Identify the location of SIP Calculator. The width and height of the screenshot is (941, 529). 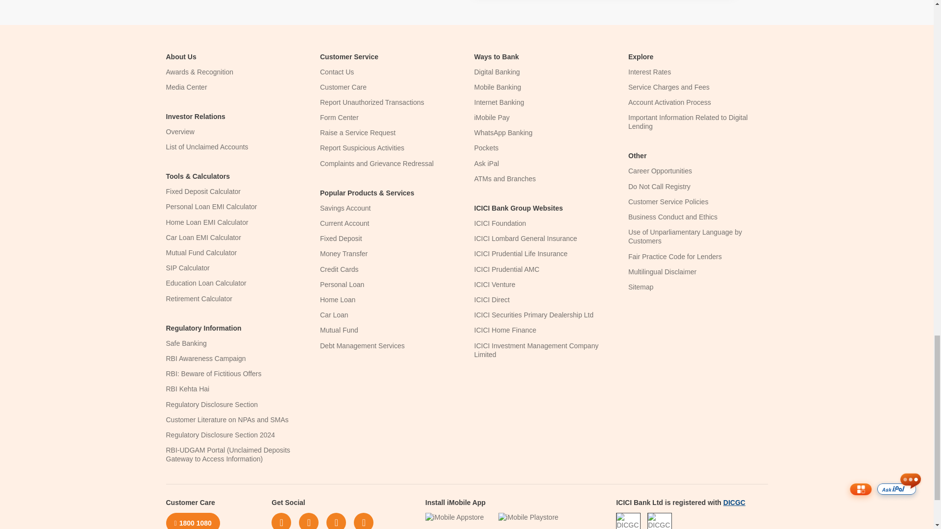
(187, 267).